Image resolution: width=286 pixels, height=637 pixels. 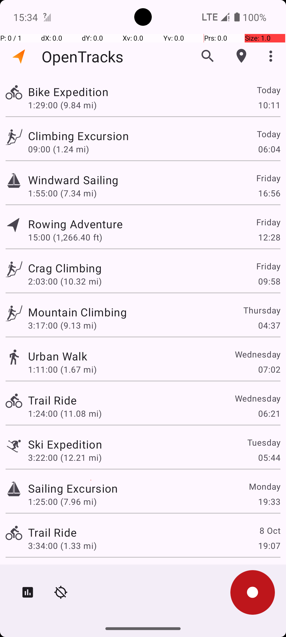 What do you see at coordinates (65, 237) in the screenshot?
I see `15:00 (1,266.40 ft)` at bounding box center [65, 237].